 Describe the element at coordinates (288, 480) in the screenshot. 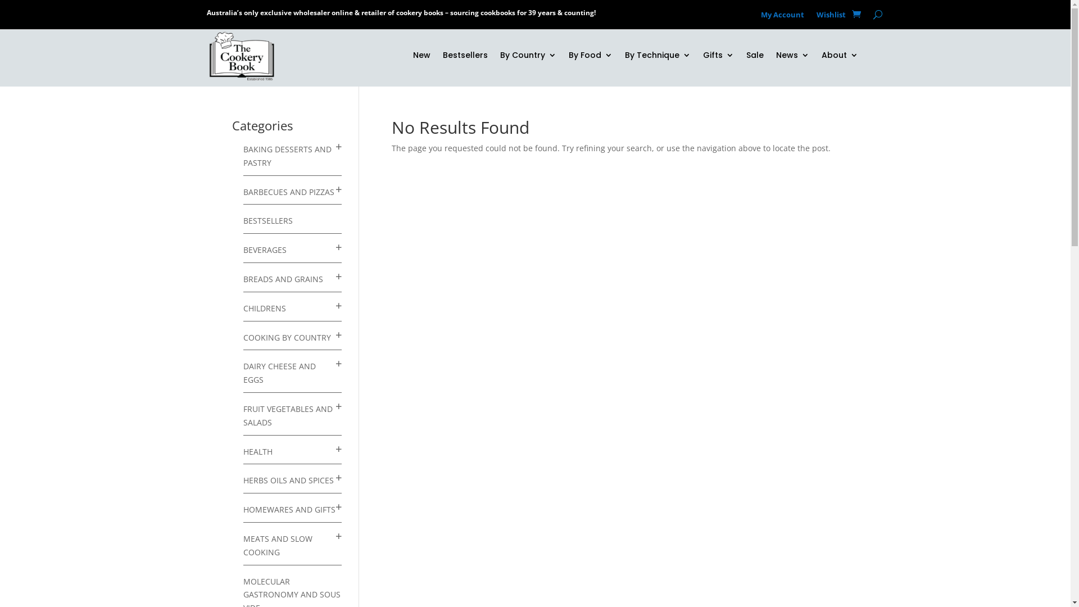

I see `HERBS OILS AND SPICES` at that location.